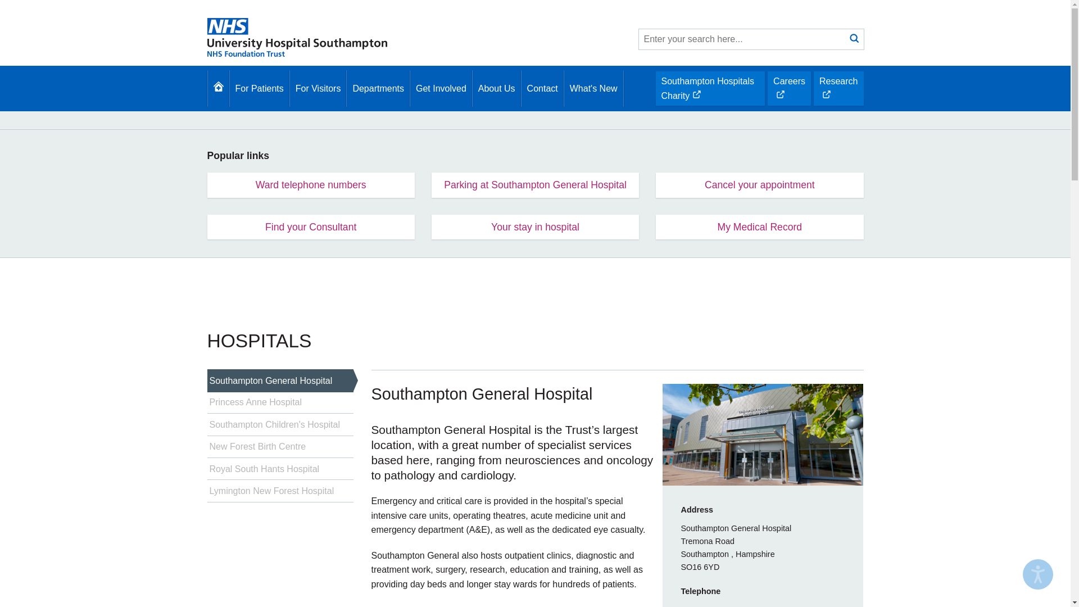 The width and height of the screenshot is (1079, 607). Describe the element at coordinates (760, 227) in the screenshot. I see `My Medical Record` at that location.